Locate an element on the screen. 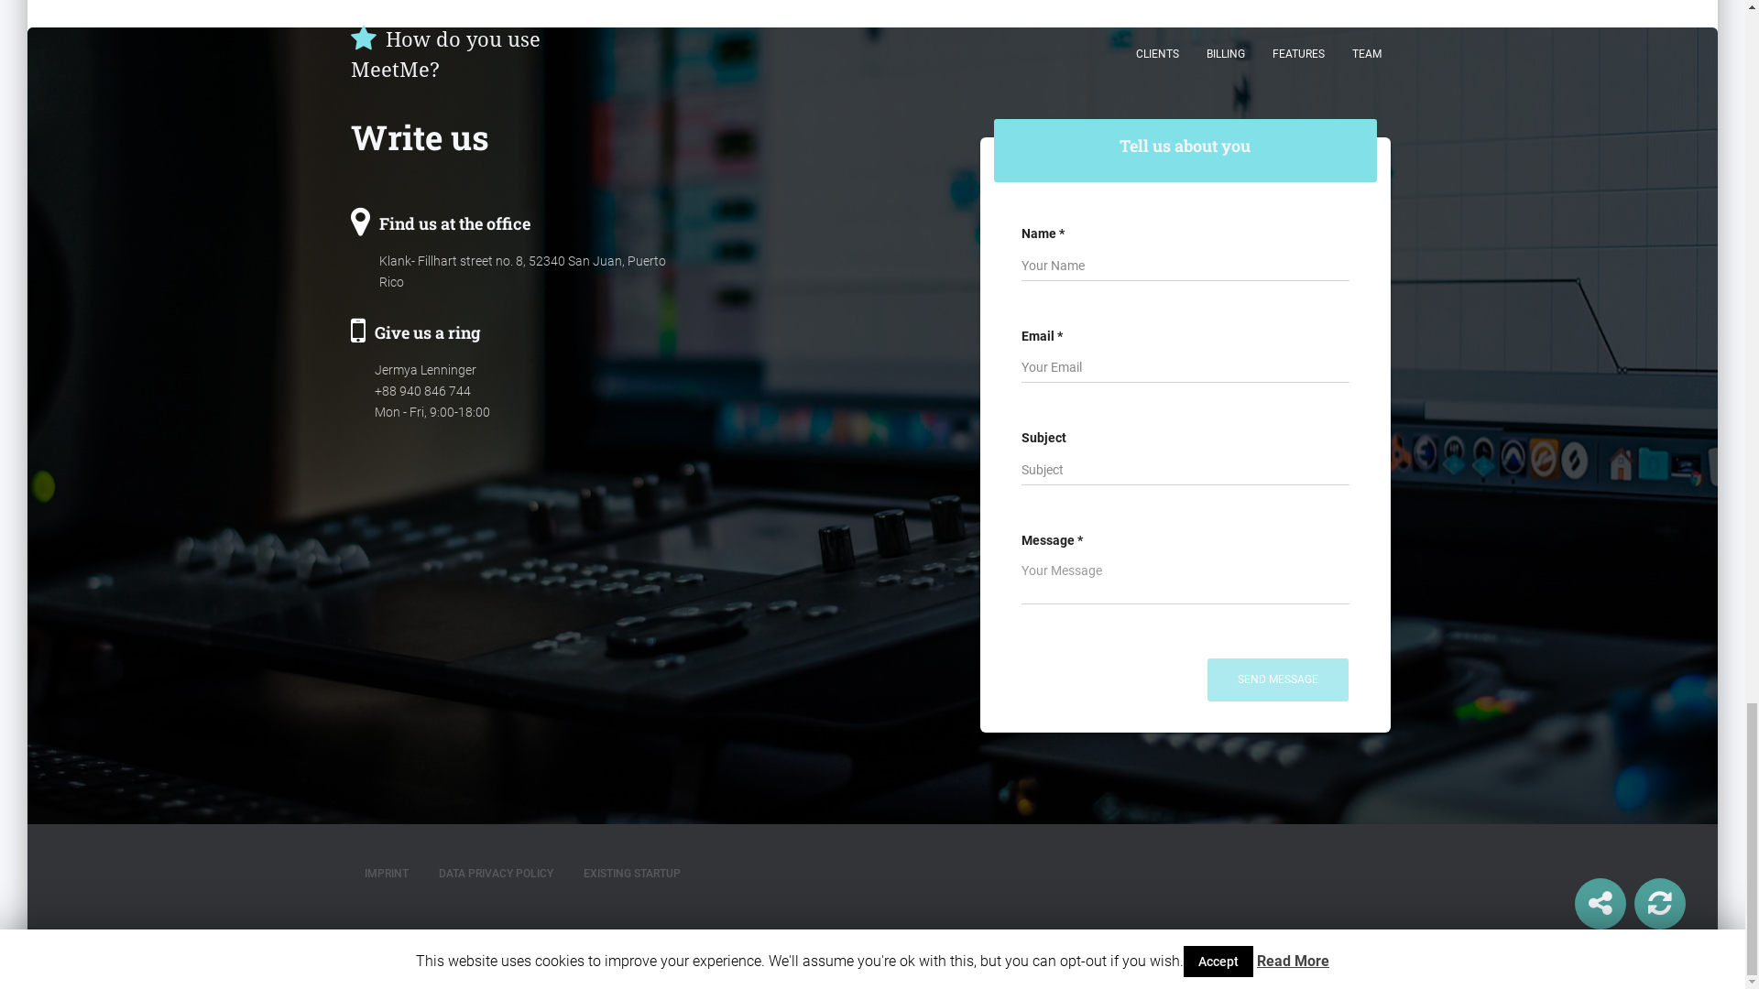 This screenshot has width=1759, height=989. DATA PRIVACY POLICY is located at coordinates (496, 874).